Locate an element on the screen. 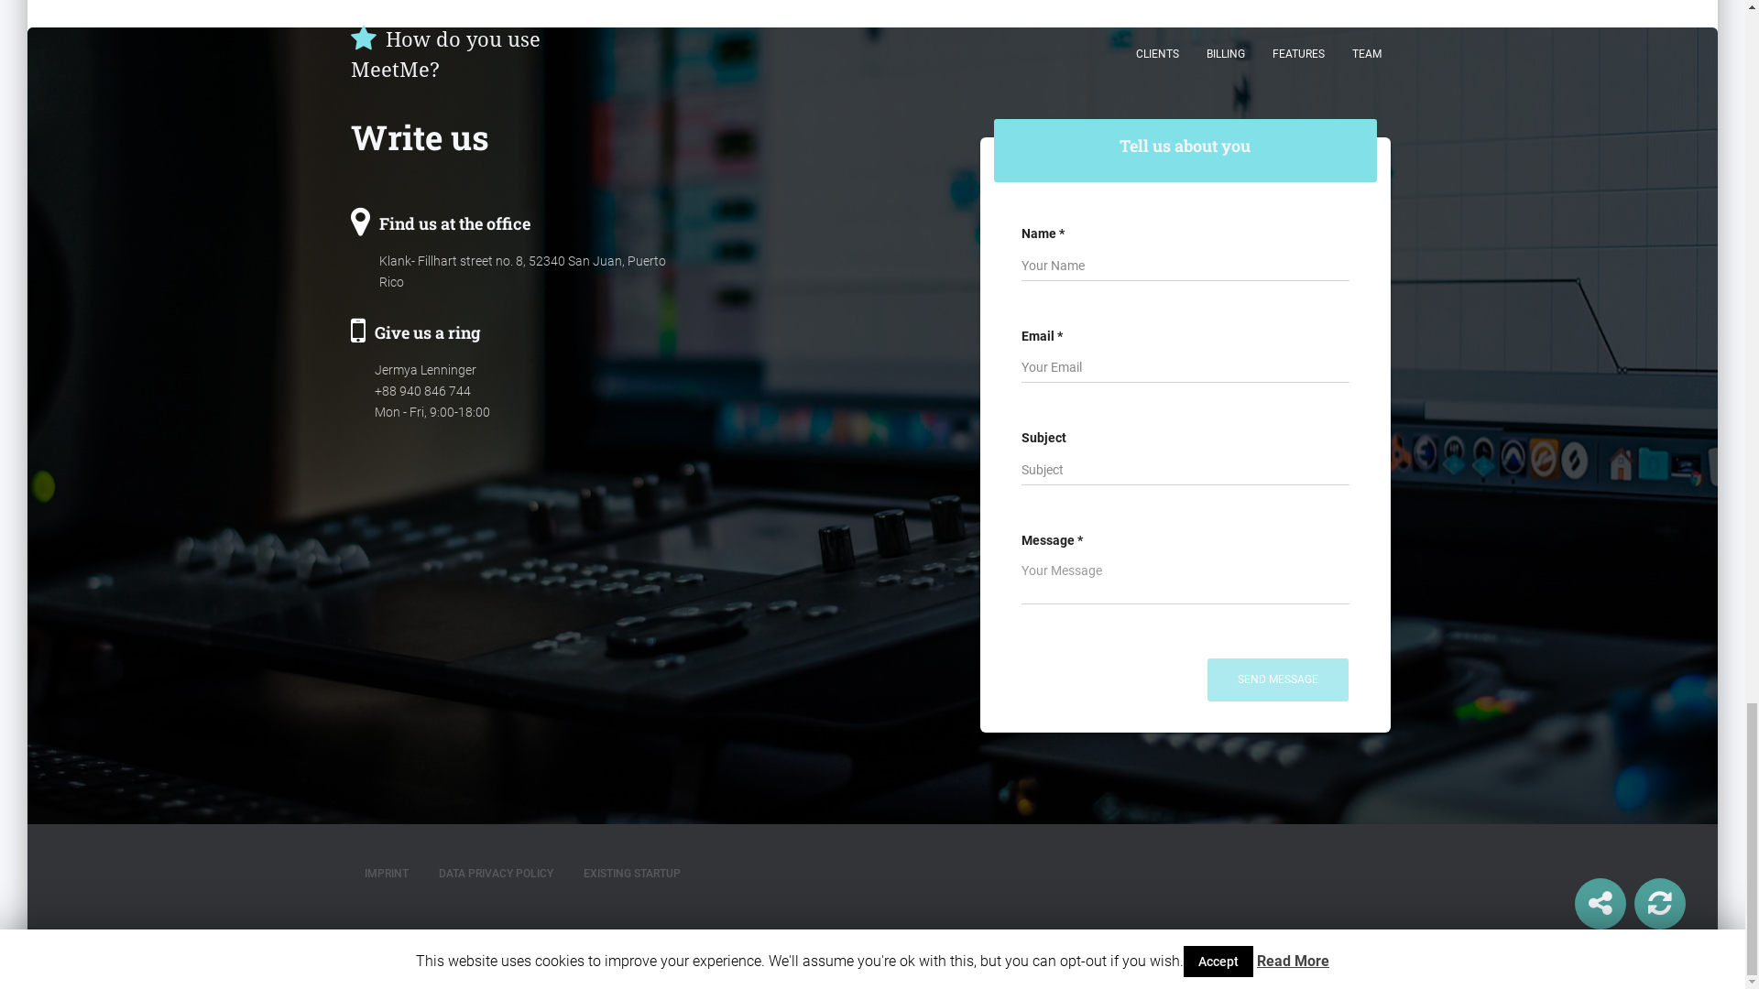 This screenshot has width=1759, height=989. DATA PRIVACY POLICY is located at coordinates (496, 874).